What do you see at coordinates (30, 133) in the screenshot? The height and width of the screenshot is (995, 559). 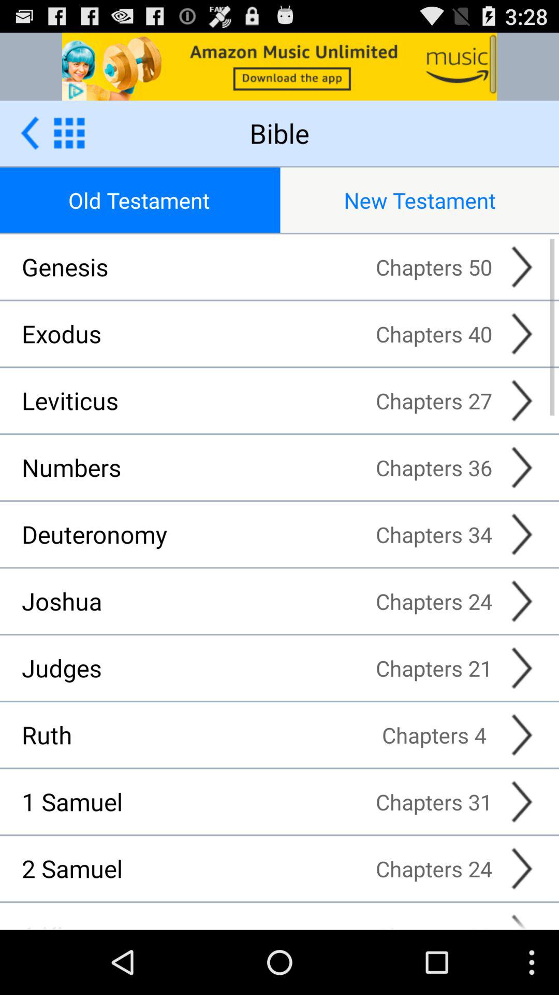 I see `back` at bounding box center [30, 133].